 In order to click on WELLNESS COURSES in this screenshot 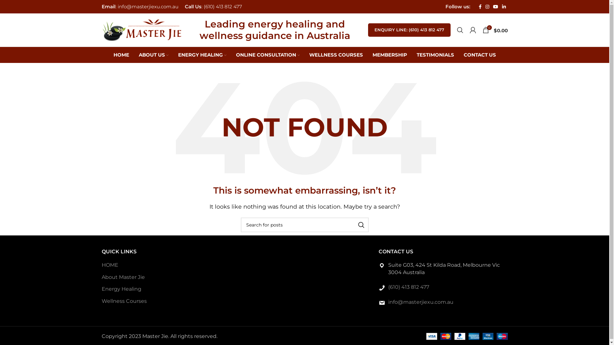, I will do `click(336, 55)`.